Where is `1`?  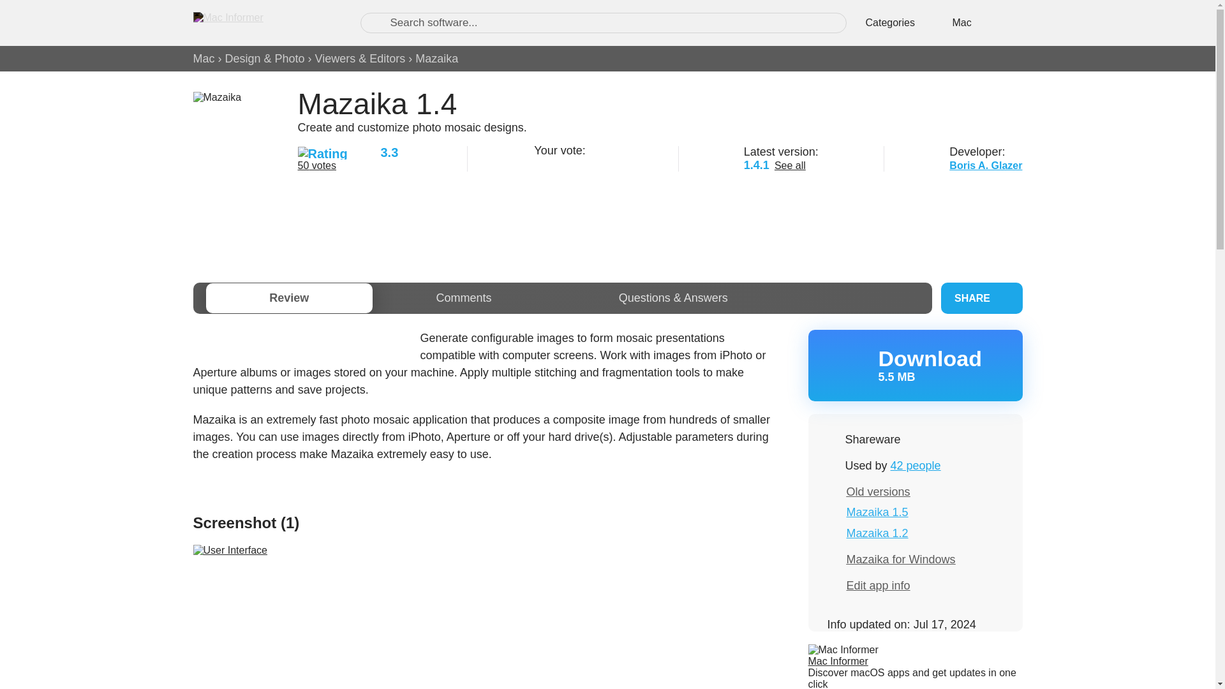 1 is located at coordinates (541, 163).